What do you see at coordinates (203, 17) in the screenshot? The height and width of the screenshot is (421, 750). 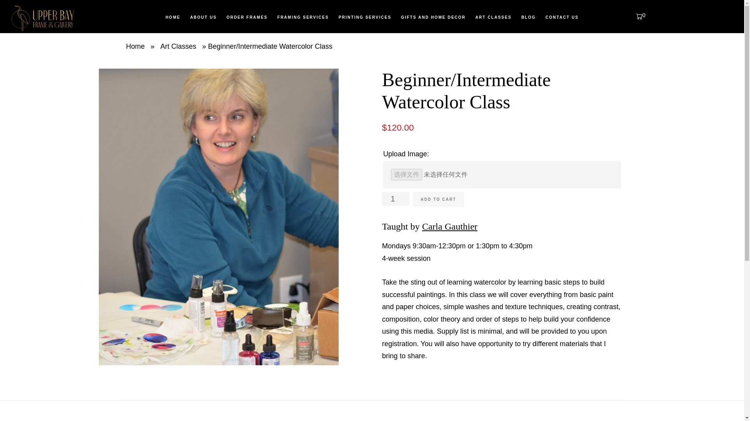 I see `ABOUT US` at bounding box center [203, 17].